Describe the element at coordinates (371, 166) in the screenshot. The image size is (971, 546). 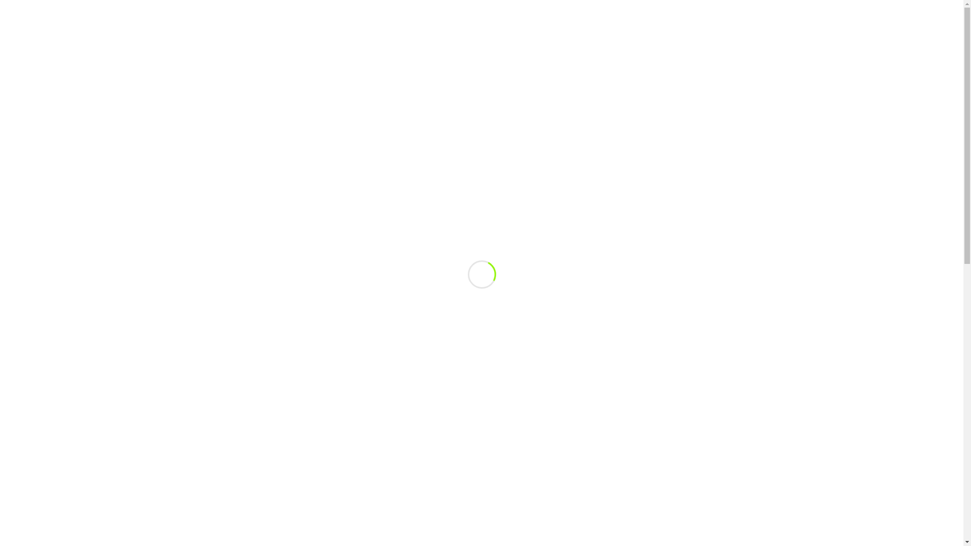
I see `Show 32 Products` at that location.